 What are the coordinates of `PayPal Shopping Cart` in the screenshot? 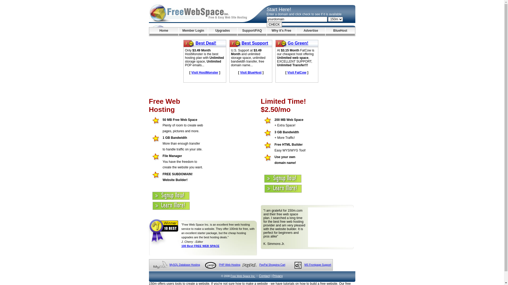 It's located at (272, 265).